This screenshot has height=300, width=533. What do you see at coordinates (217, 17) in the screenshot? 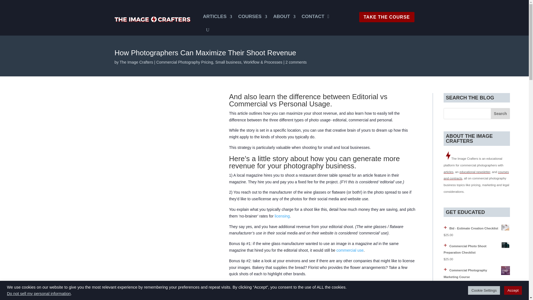
I see `ARTICLES` at bounding box center [217, 17].